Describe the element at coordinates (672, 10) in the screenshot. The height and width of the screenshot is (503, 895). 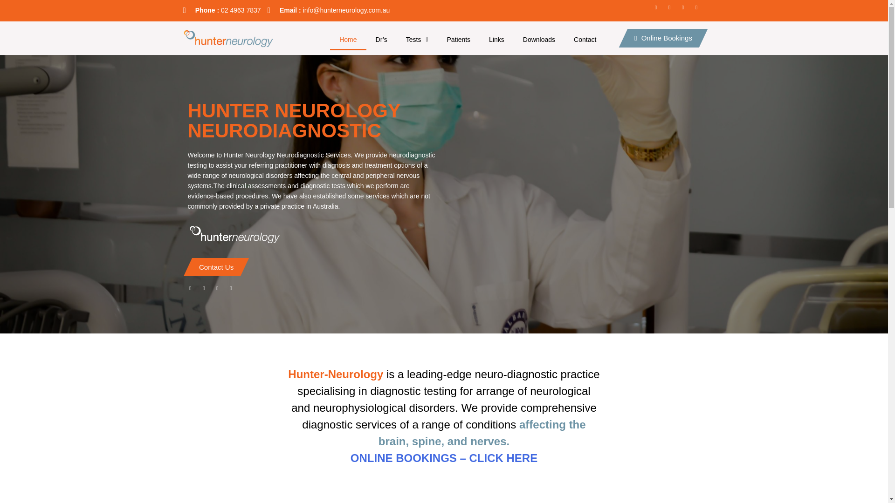
I see `Linkedin-in` at that location.